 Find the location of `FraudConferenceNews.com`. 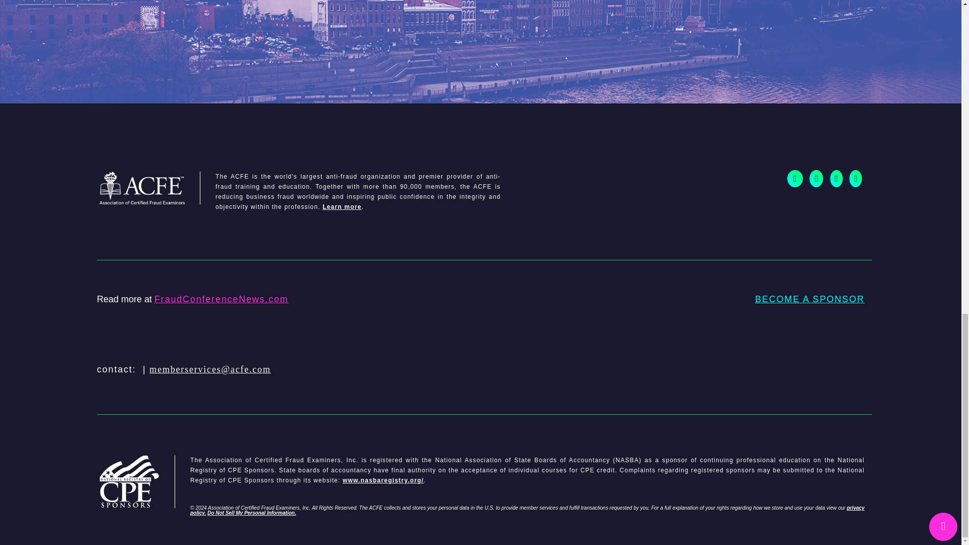

FraudConferenceNews.com is located at coordinates (221, 299).